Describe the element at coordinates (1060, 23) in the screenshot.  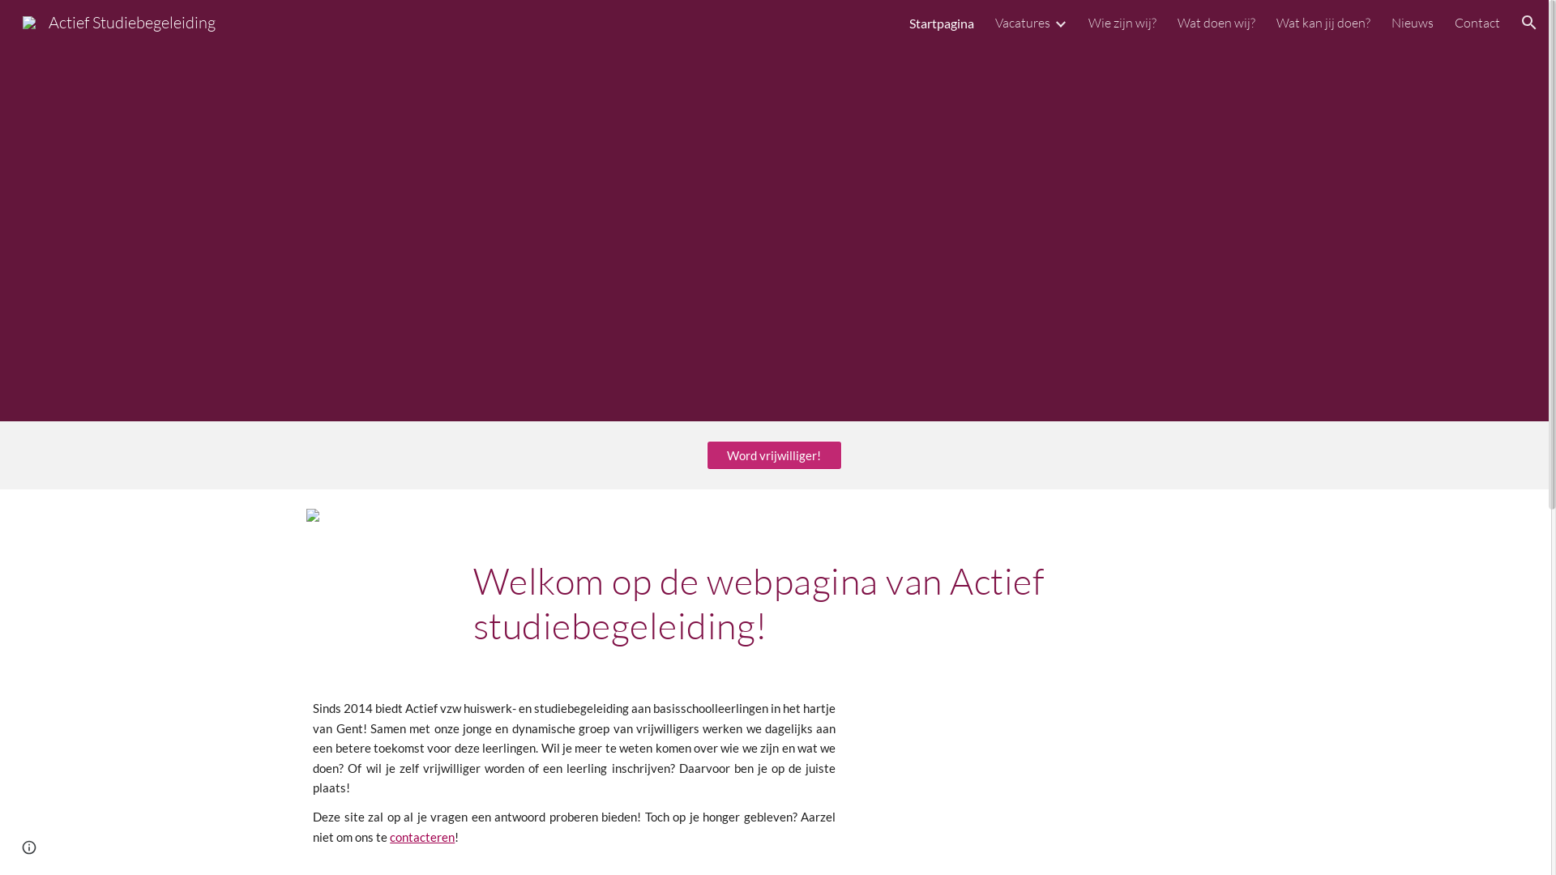
I see `Expand/Collapse` at that location.